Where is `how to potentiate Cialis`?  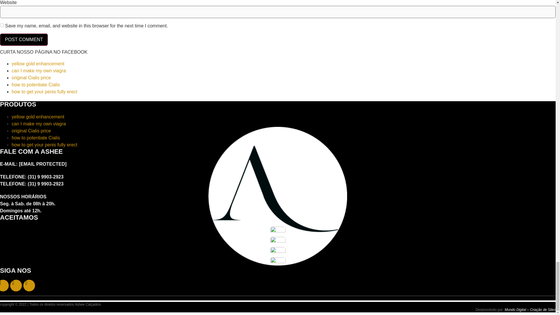 how to potentiate Cialis is located at coordinates (36, 85).